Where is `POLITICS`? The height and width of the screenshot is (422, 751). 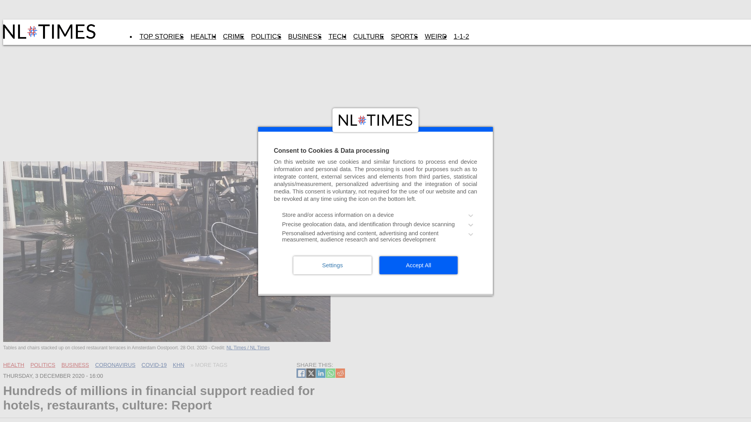
POLITICS is located at coordinates (43, 365).